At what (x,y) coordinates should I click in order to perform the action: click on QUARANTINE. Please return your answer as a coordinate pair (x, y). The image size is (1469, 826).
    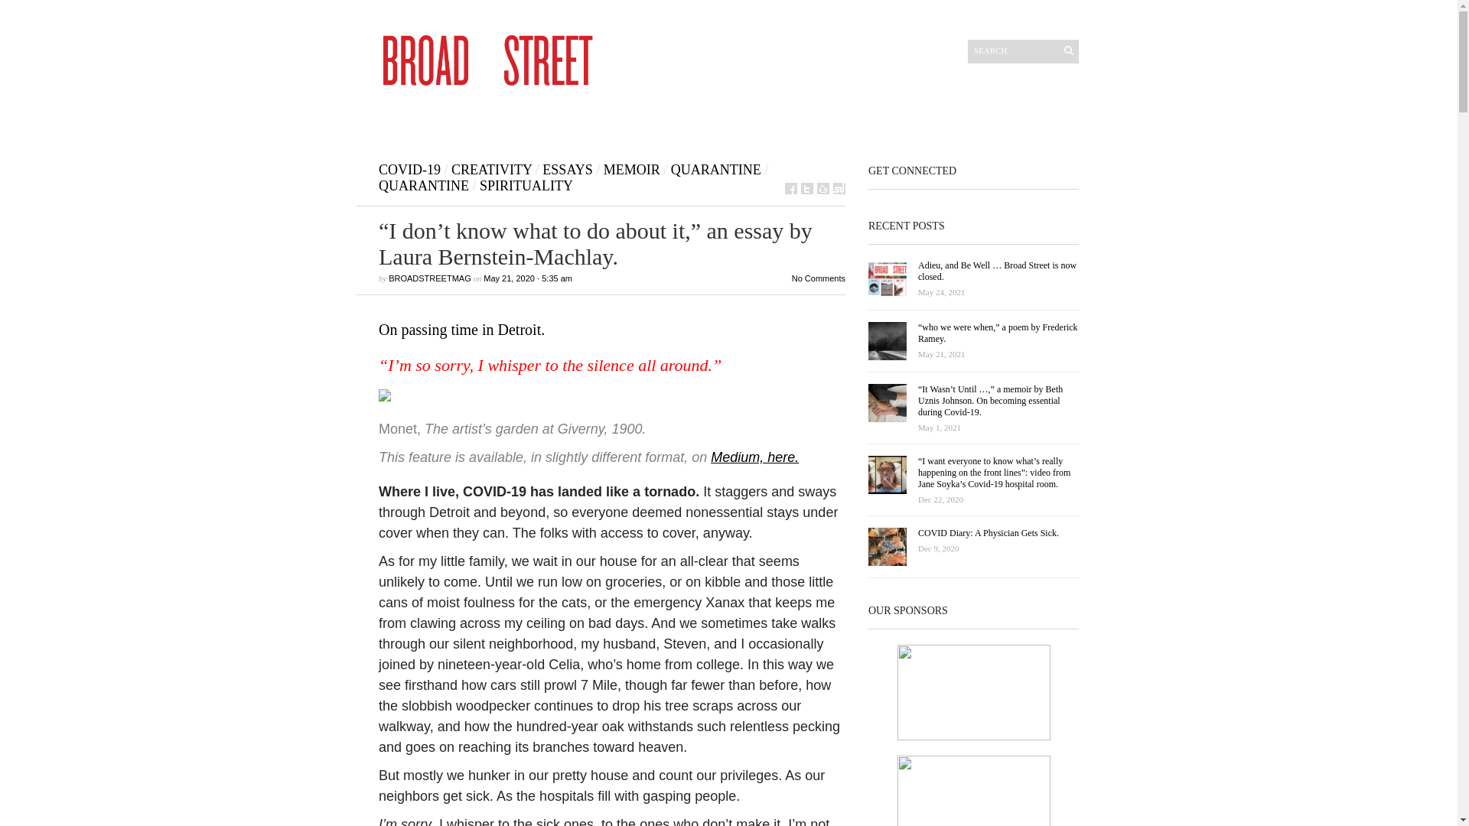
    Looking at the image, I should click on (424, 185).